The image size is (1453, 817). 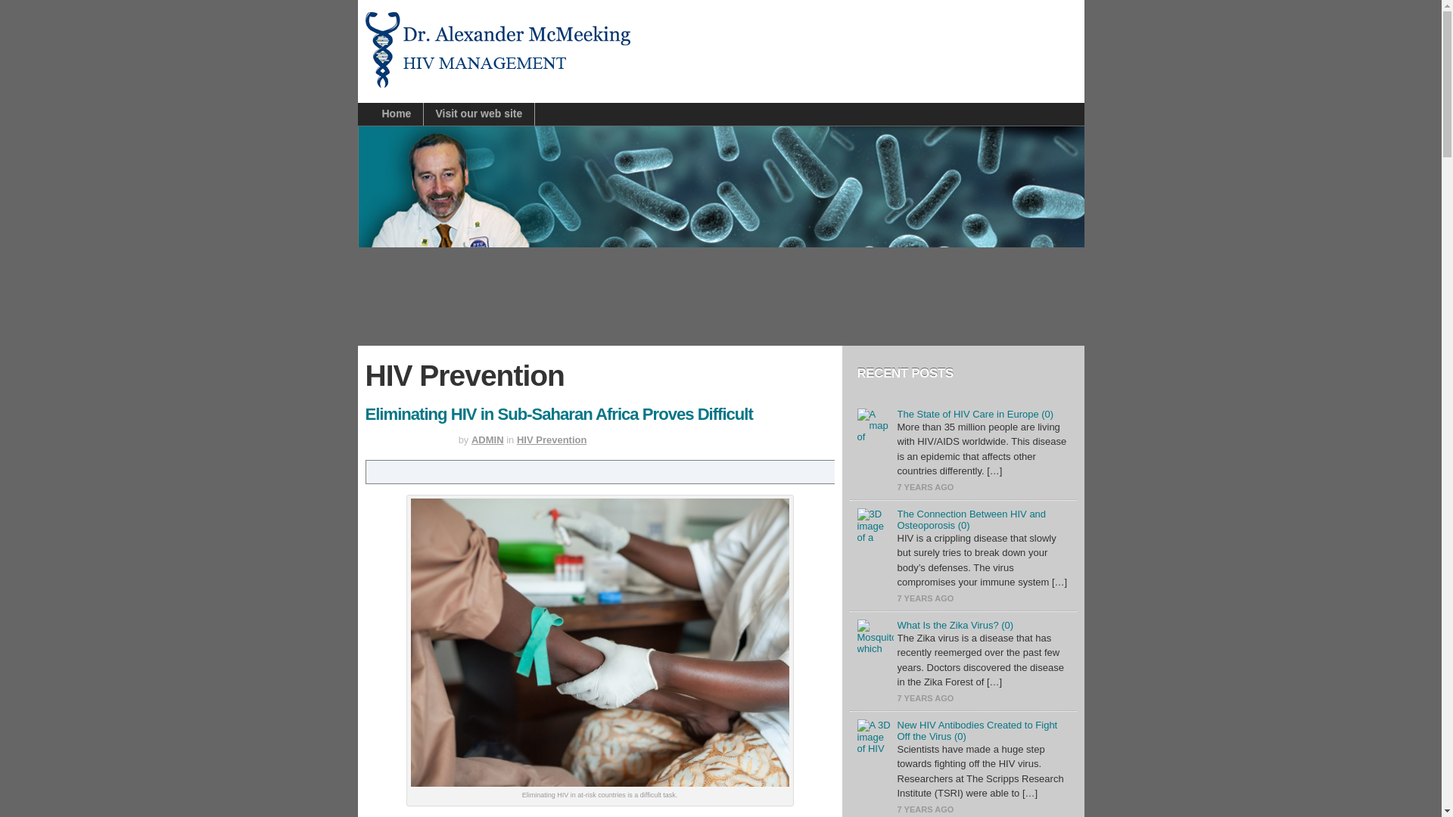 What do you see at coordinates (592, 815) in the screenshot?
I see `sub-Saharan region of Africa` at bounding box center [592, 815].